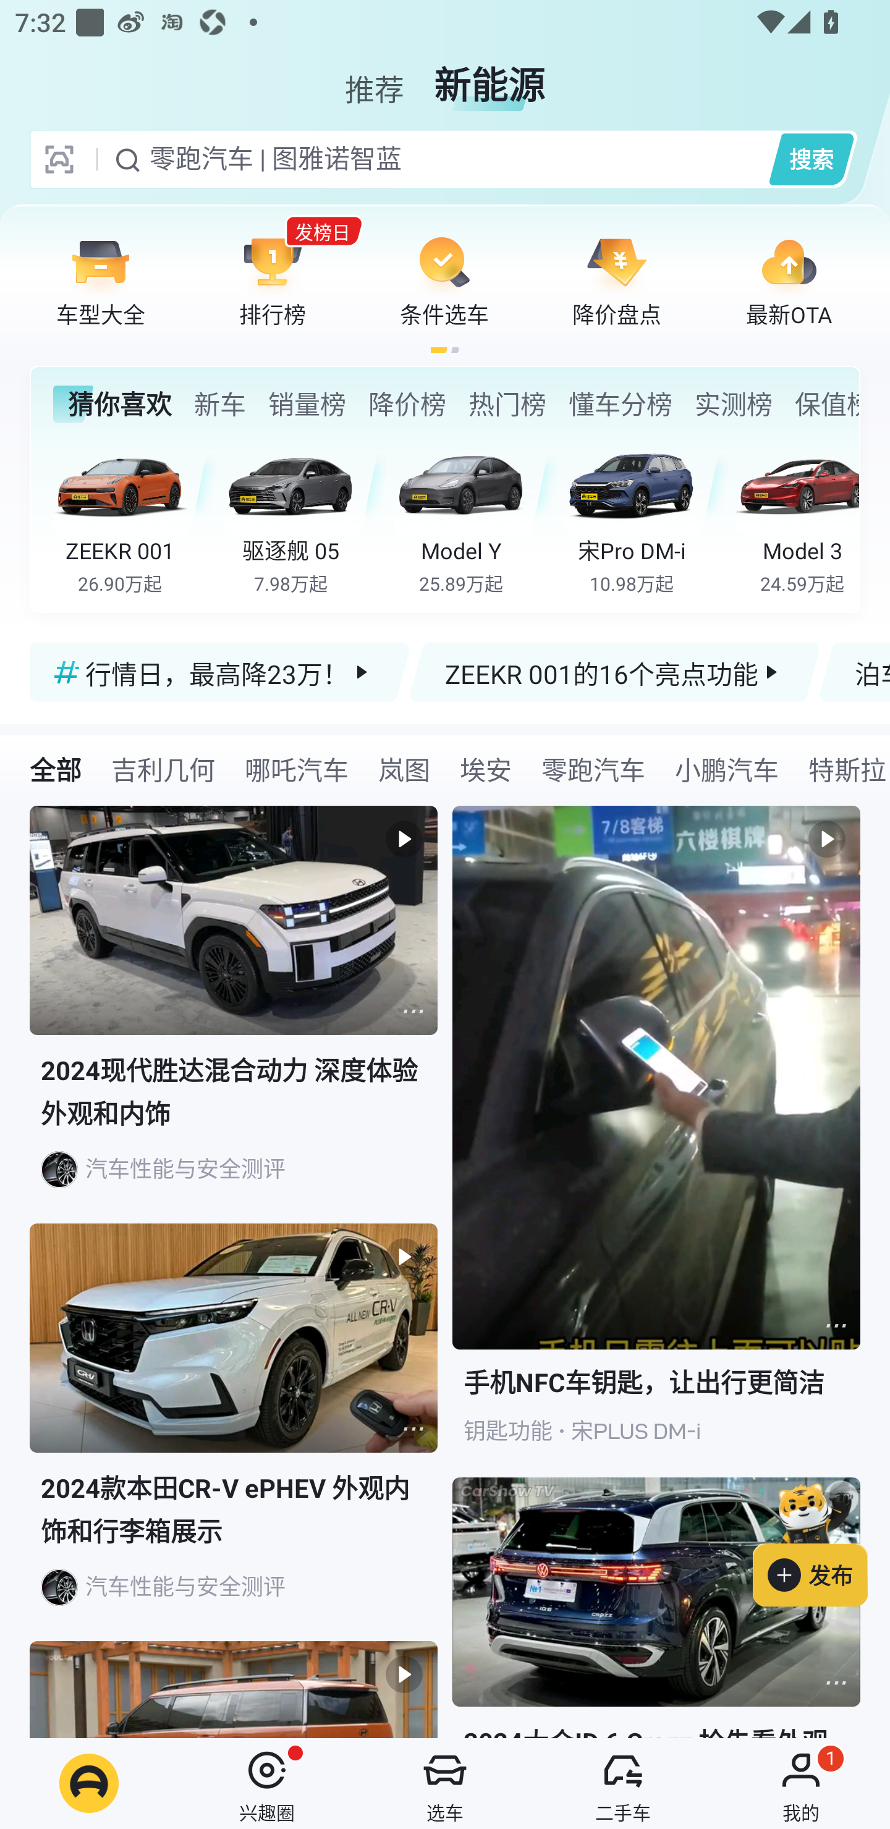 This screenshot has width=890, height=1829. I want to click on 零跑汽车, so click(593, 769).